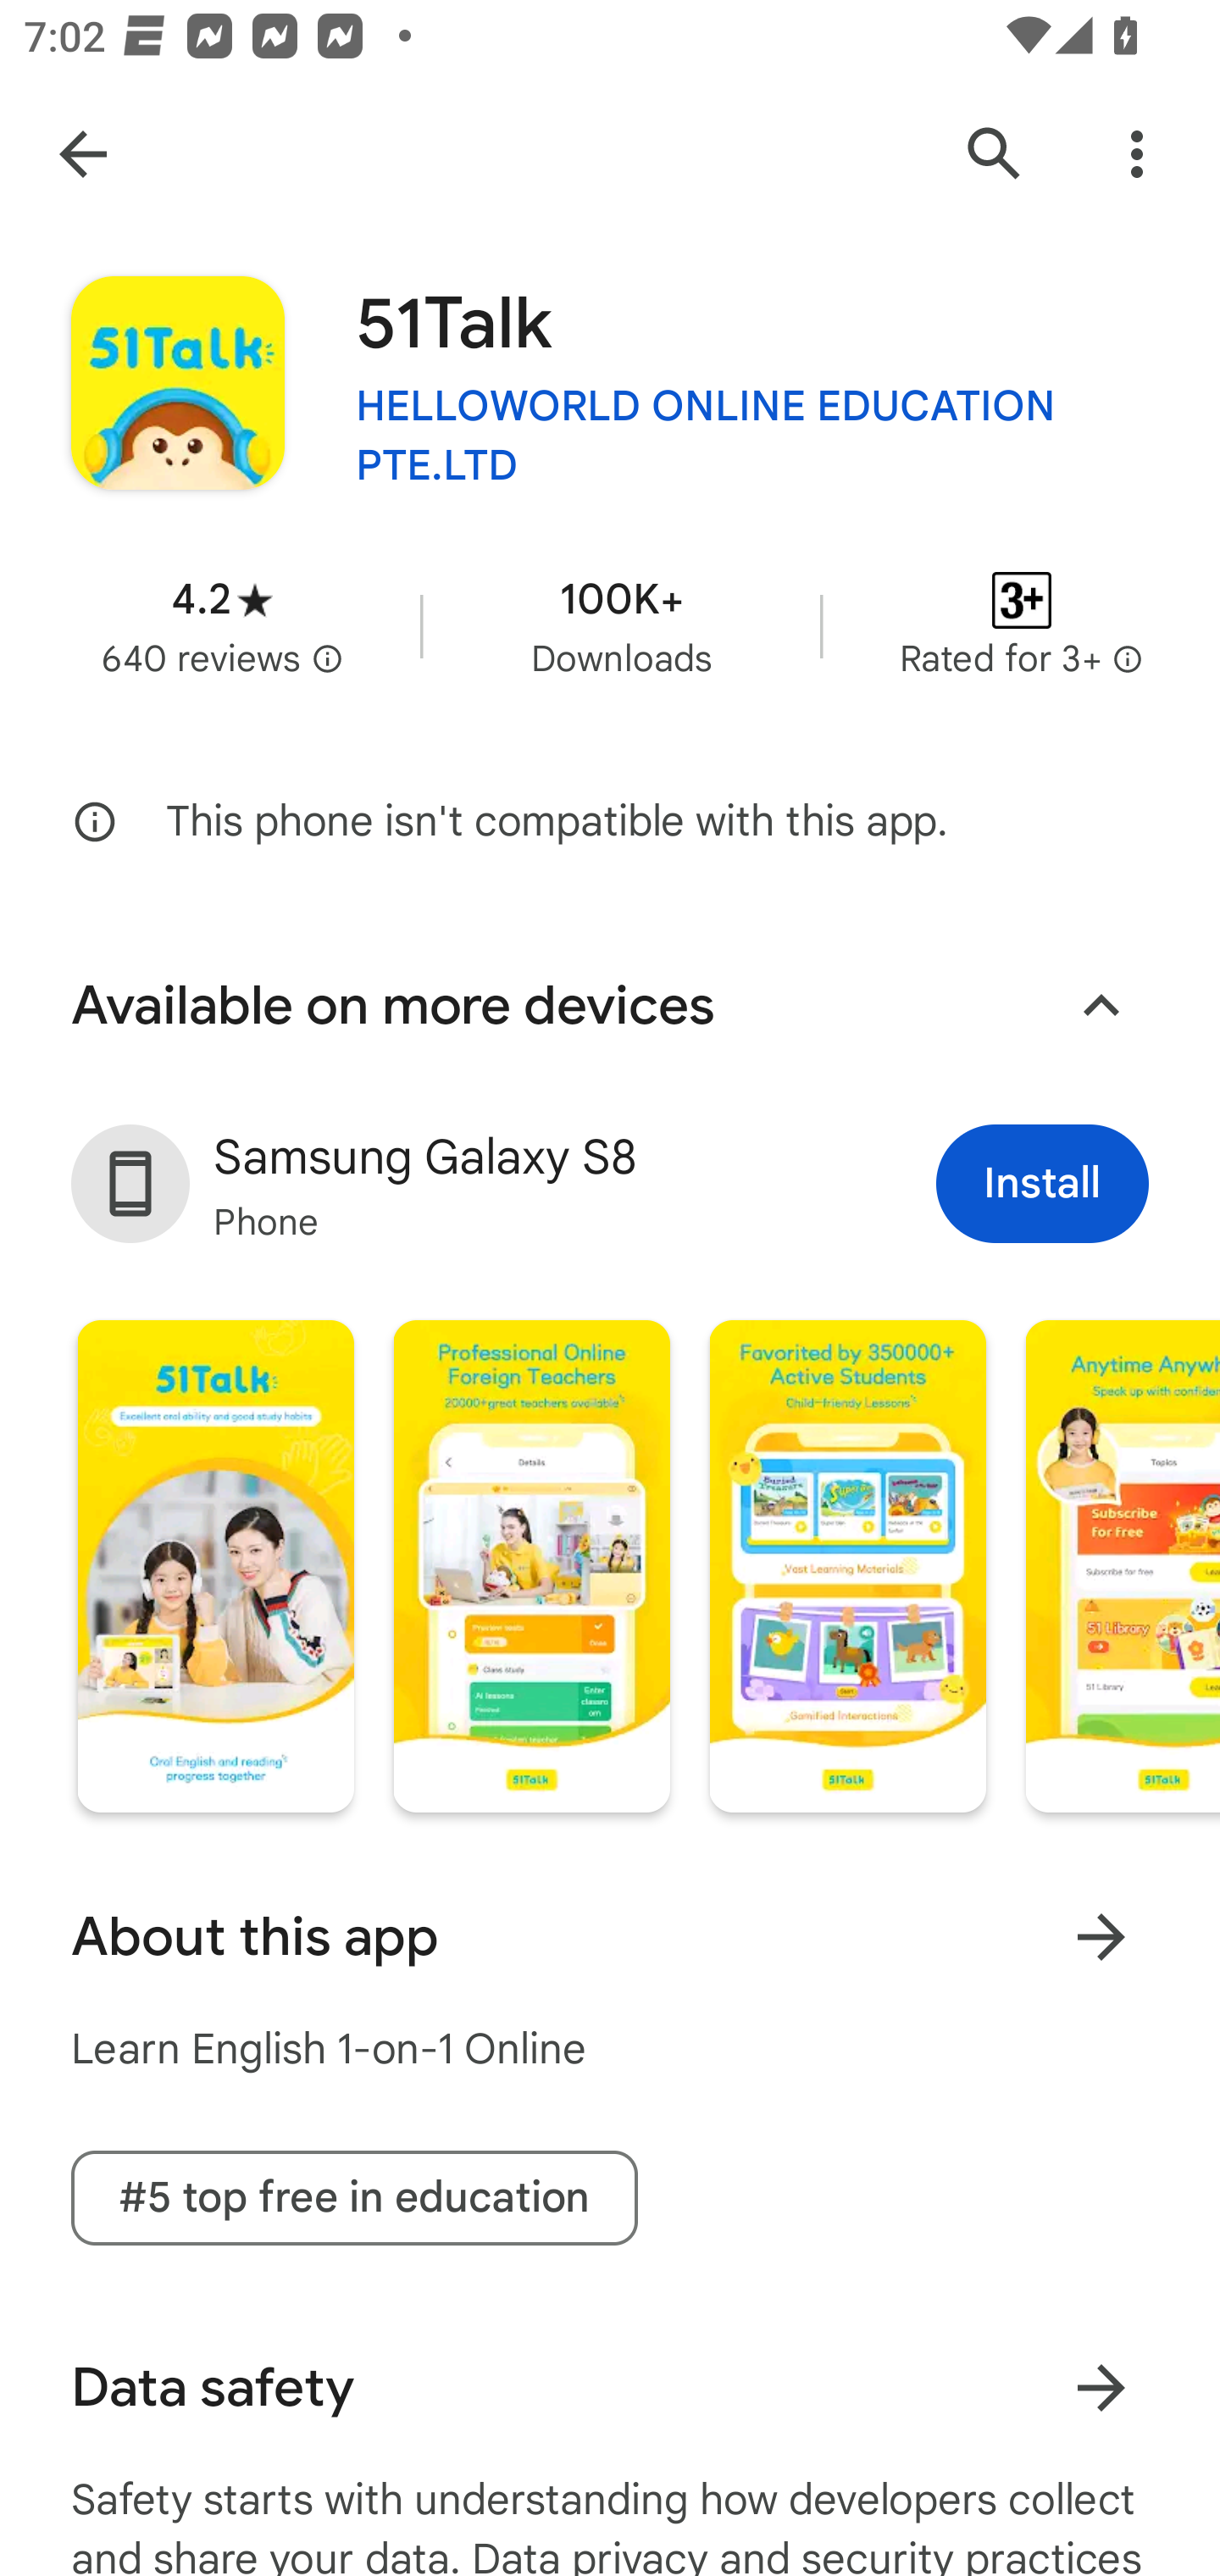  Describe the element at coordinates (995, 154) in the screenshot. I see `Search Google Play` at that location.